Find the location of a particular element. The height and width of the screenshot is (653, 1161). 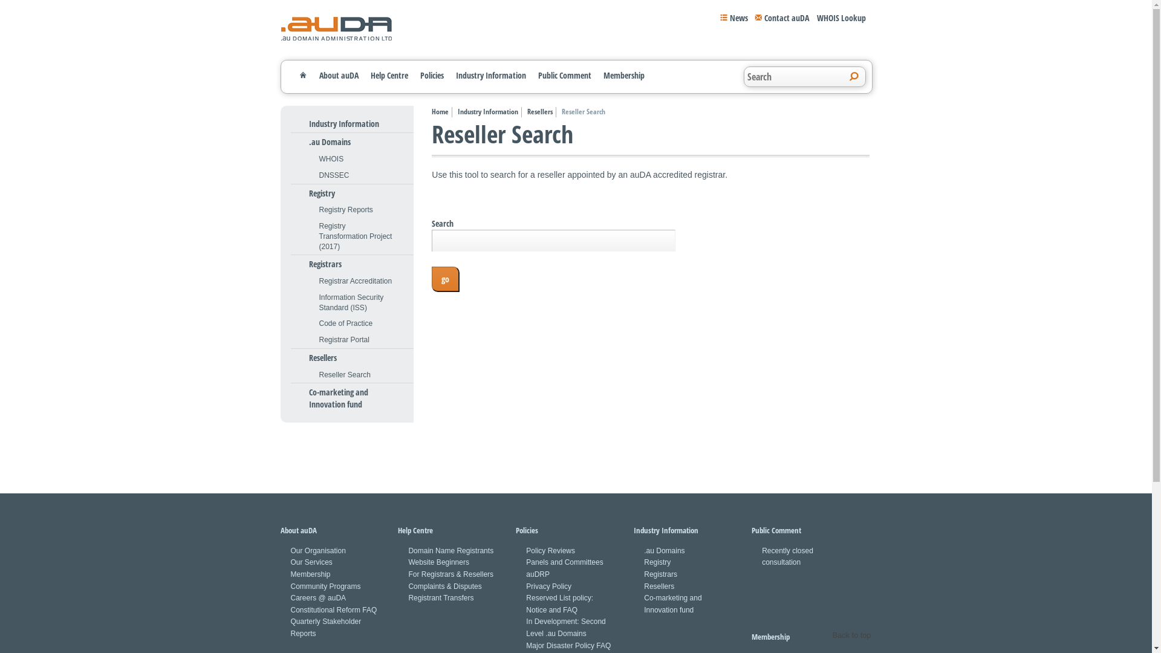

Membership is located at coordinates (624, 75).